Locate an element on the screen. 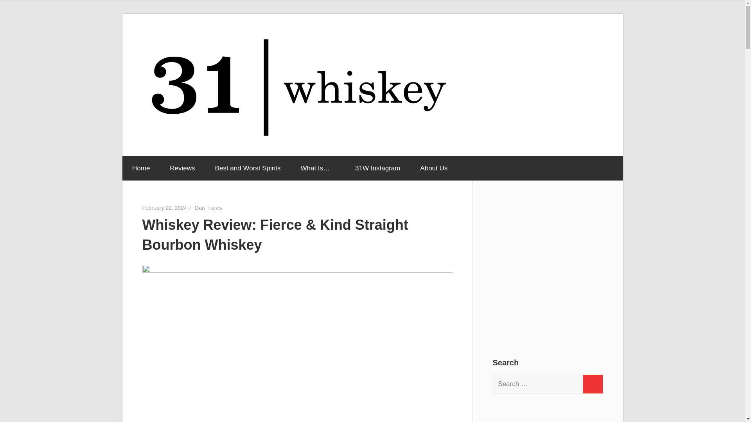  7:00 am is located at coordinates (165, 208).